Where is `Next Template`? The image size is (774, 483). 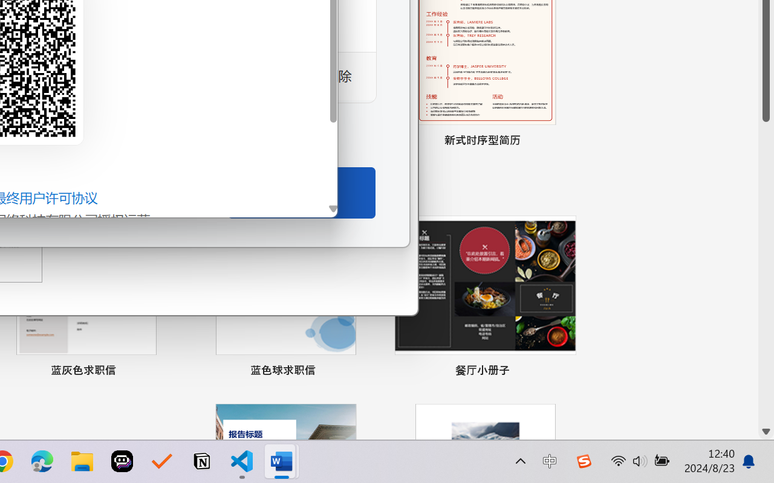
Next Template is located at coordinates (392, 51).